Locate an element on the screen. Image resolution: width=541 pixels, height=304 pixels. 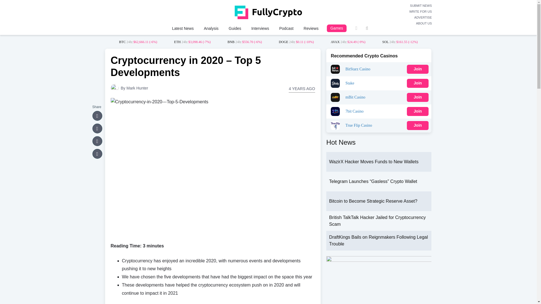
Interviews is located at coordinates (260, 28).